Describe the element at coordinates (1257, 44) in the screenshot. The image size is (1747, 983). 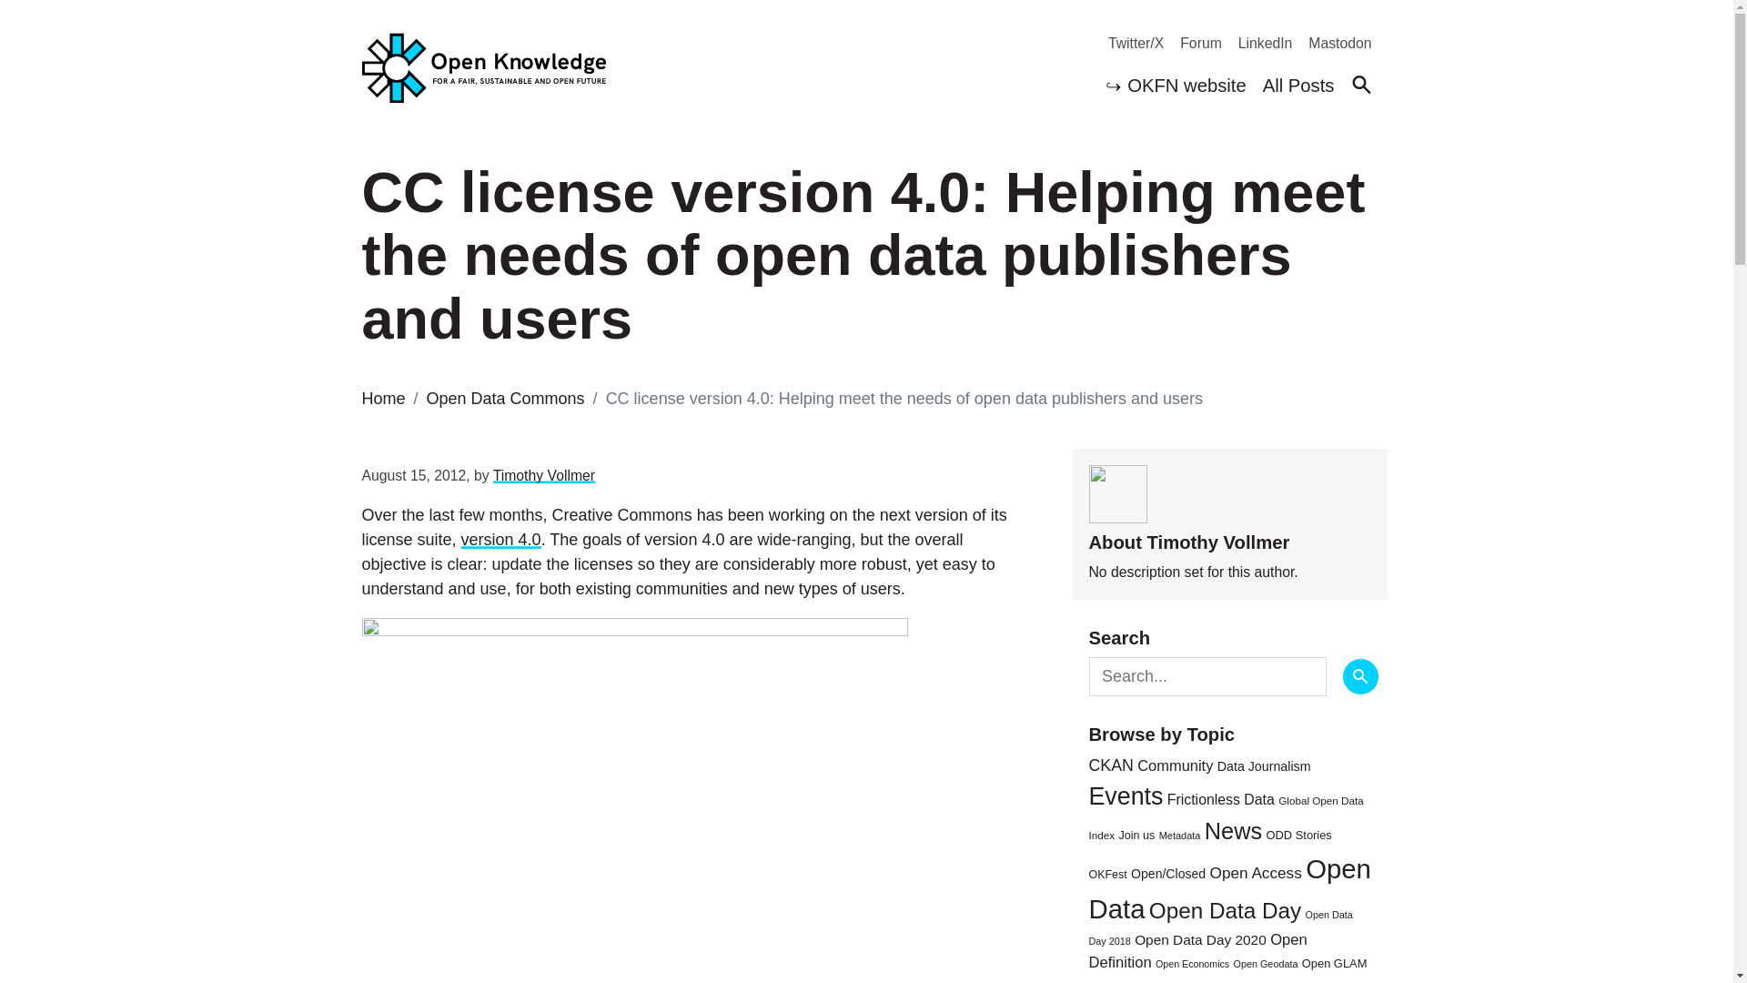
I see `LinkedIn` at that location.